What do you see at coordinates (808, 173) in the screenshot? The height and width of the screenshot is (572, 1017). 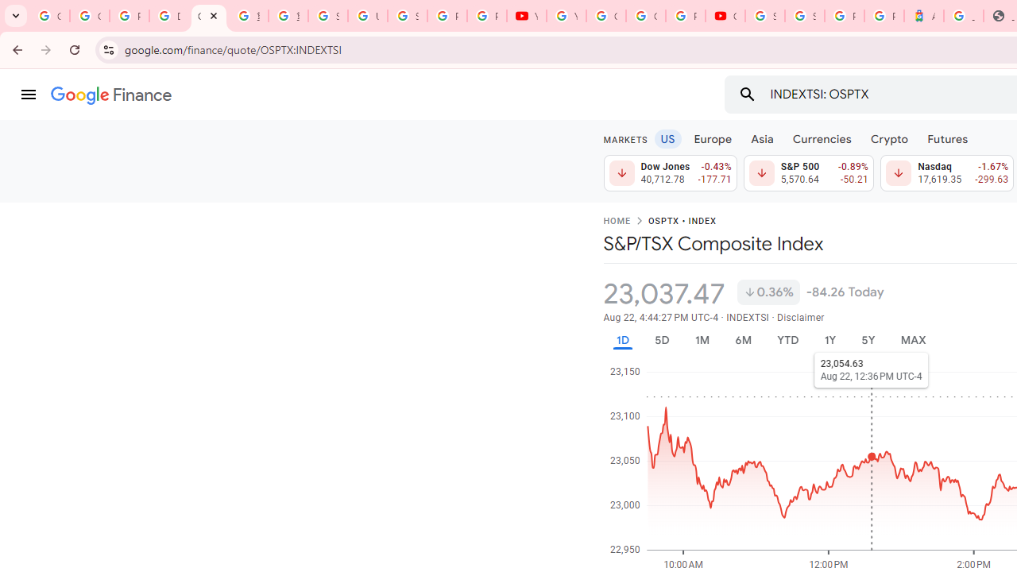 I see `S&P 500 5,570.64 Down by 0.89% -50.21` at bounding box center [808, 173].